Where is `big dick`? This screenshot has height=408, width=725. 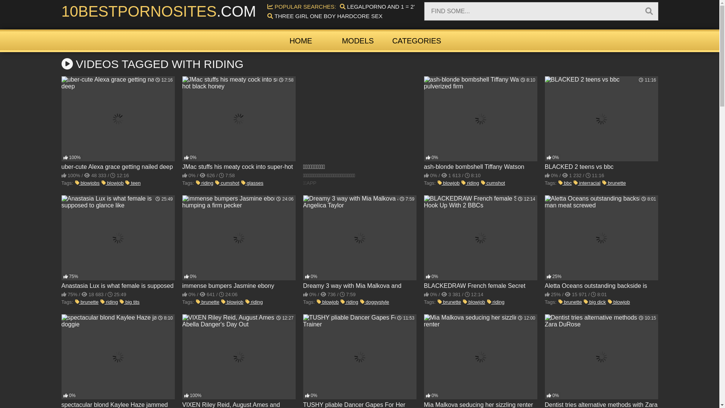
big dick is located at coordinates (595, 302).